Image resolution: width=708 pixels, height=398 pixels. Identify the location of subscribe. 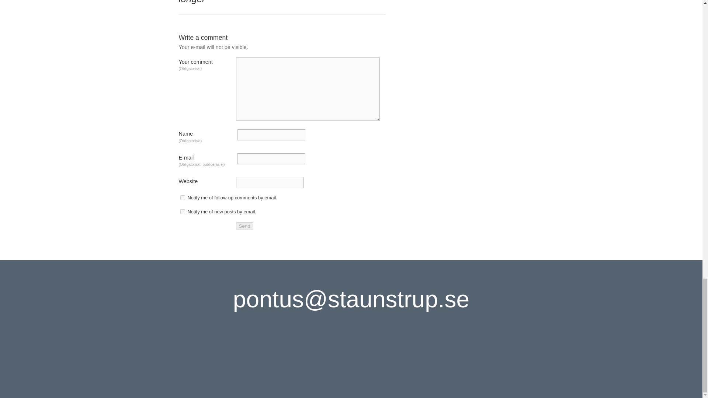
(182, 198).